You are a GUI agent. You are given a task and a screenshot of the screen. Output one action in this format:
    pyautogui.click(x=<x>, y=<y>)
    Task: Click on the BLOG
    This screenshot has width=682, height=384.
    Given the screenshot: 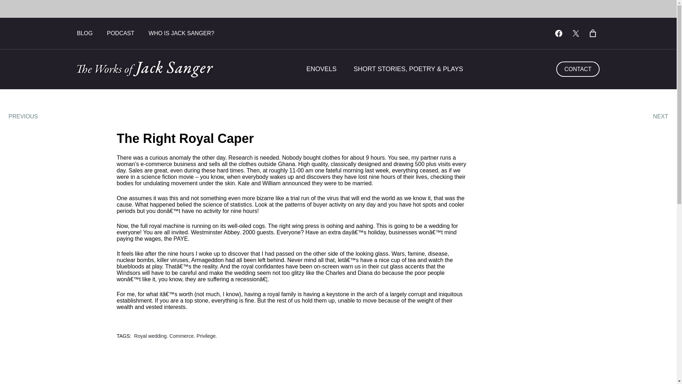 What is the action you would take?
    pyautogui.click(x=84, y=33)
    